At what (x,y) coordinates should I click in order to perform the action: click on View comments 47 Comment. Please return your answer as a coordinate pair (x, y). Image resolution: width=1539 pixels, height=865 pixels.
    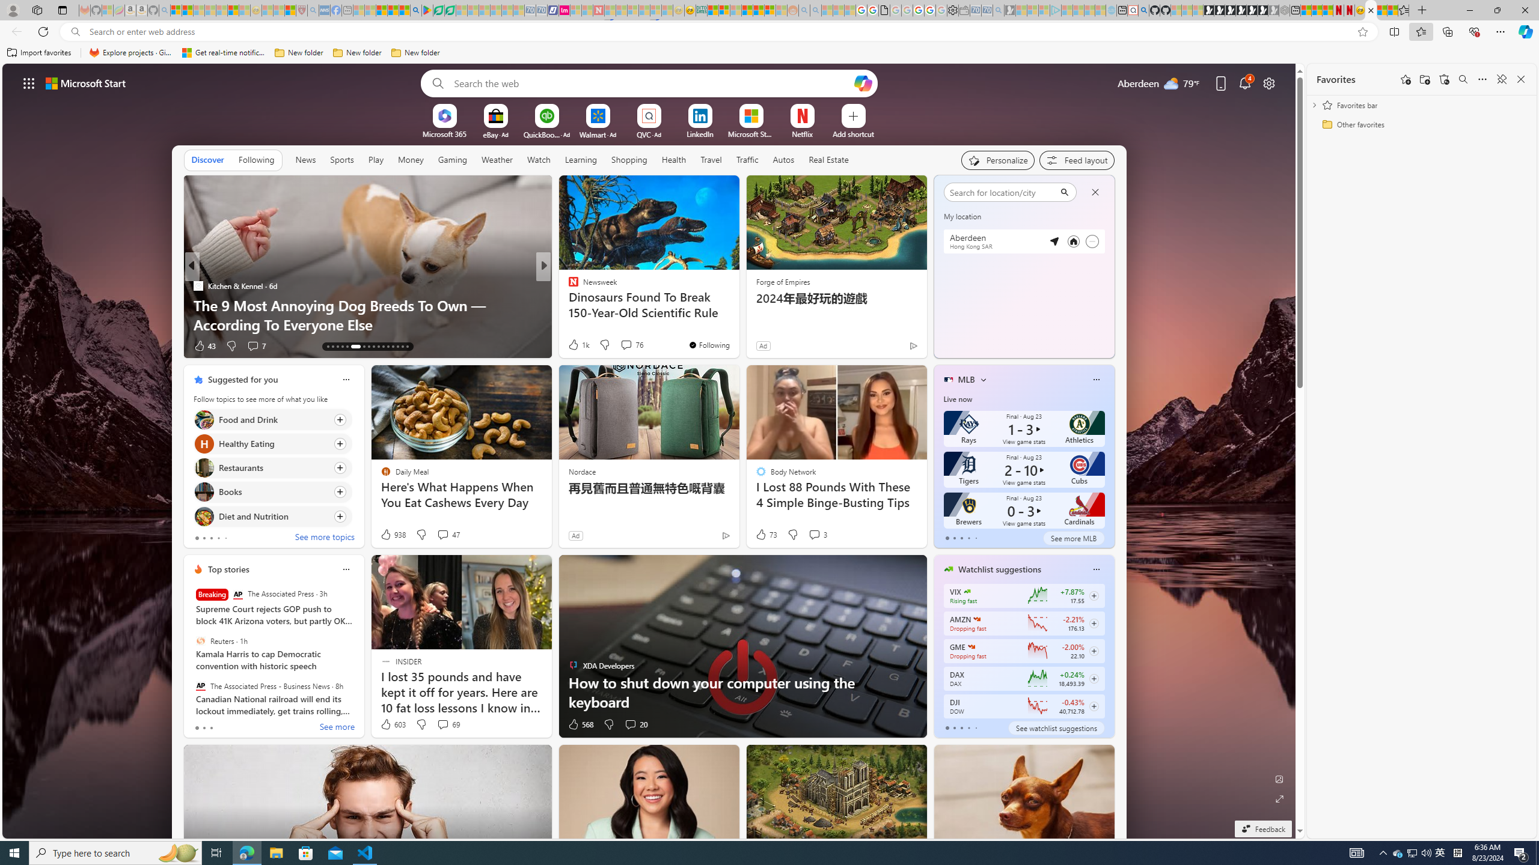
    Looking at the image, I should click on (447, 535).